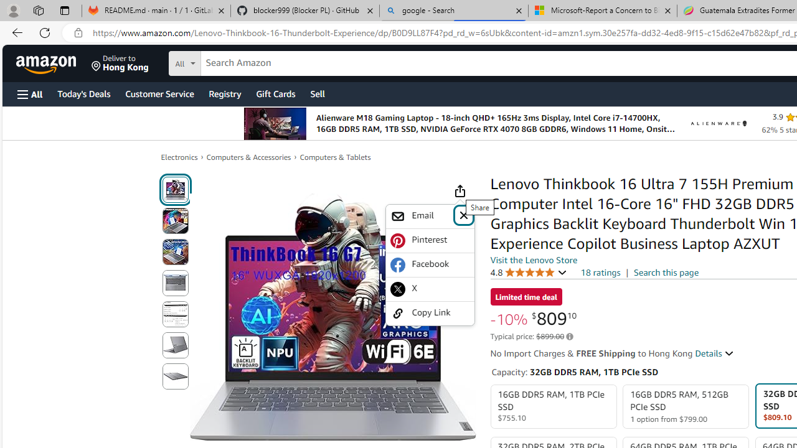 The image size is (797, 448). I want to click on Skip to main content, so click(54, 62).